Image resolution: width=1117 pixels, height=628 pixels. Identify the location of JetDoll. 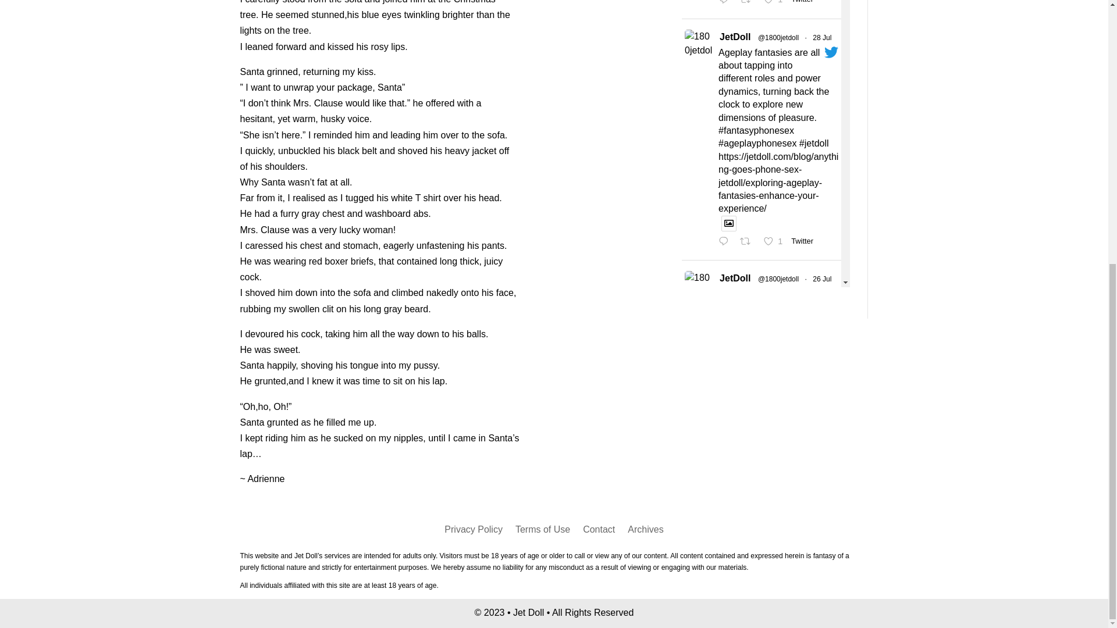
(749, 5).